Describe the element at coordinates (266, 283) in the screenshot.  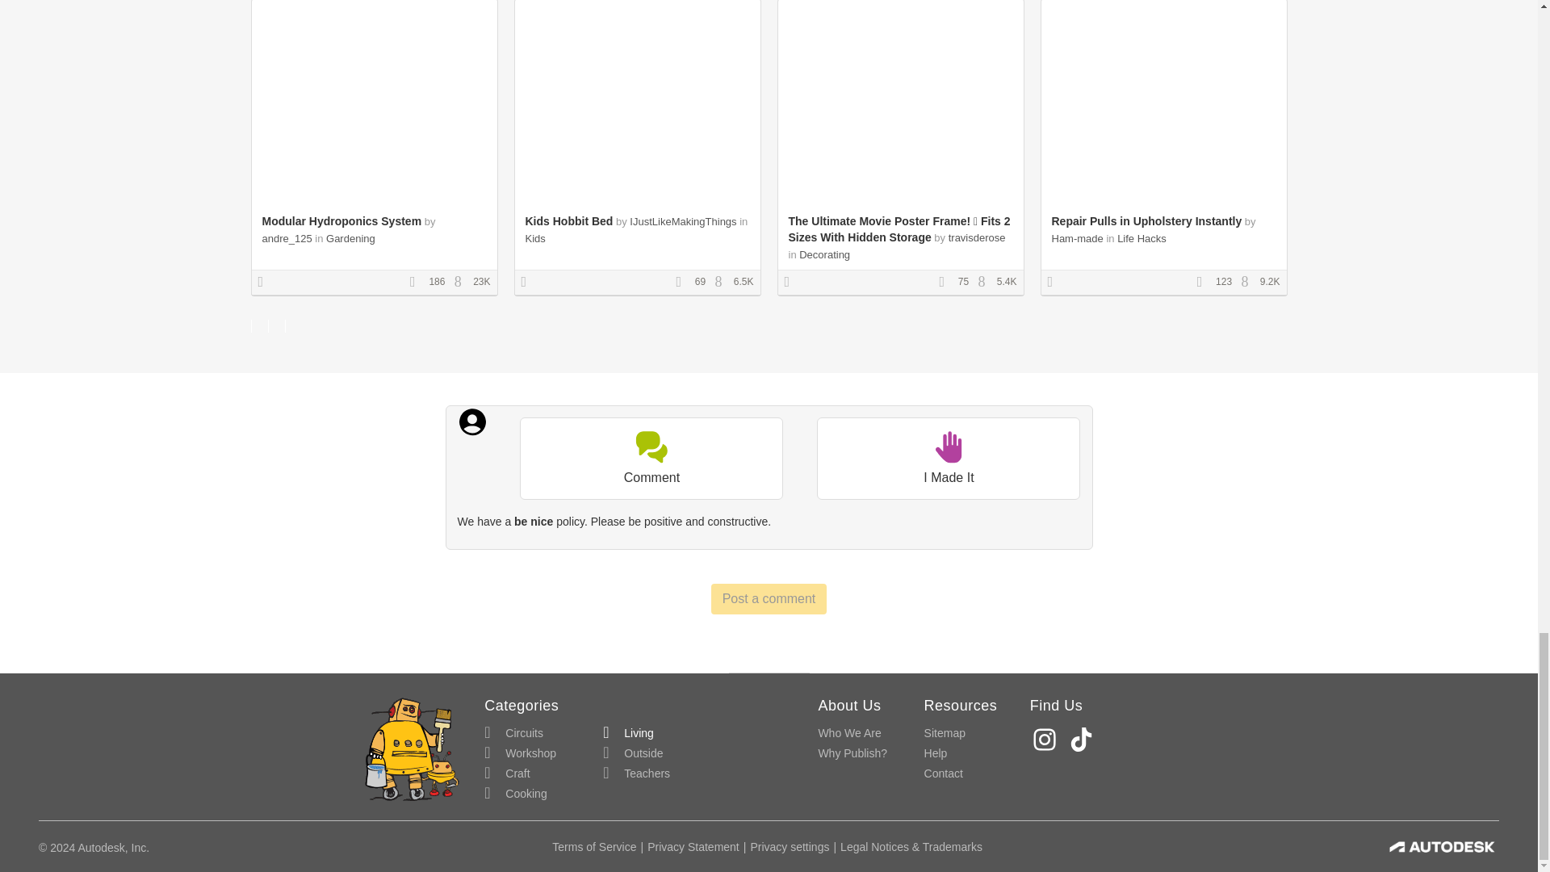
I see `Contest Winner` at that location.